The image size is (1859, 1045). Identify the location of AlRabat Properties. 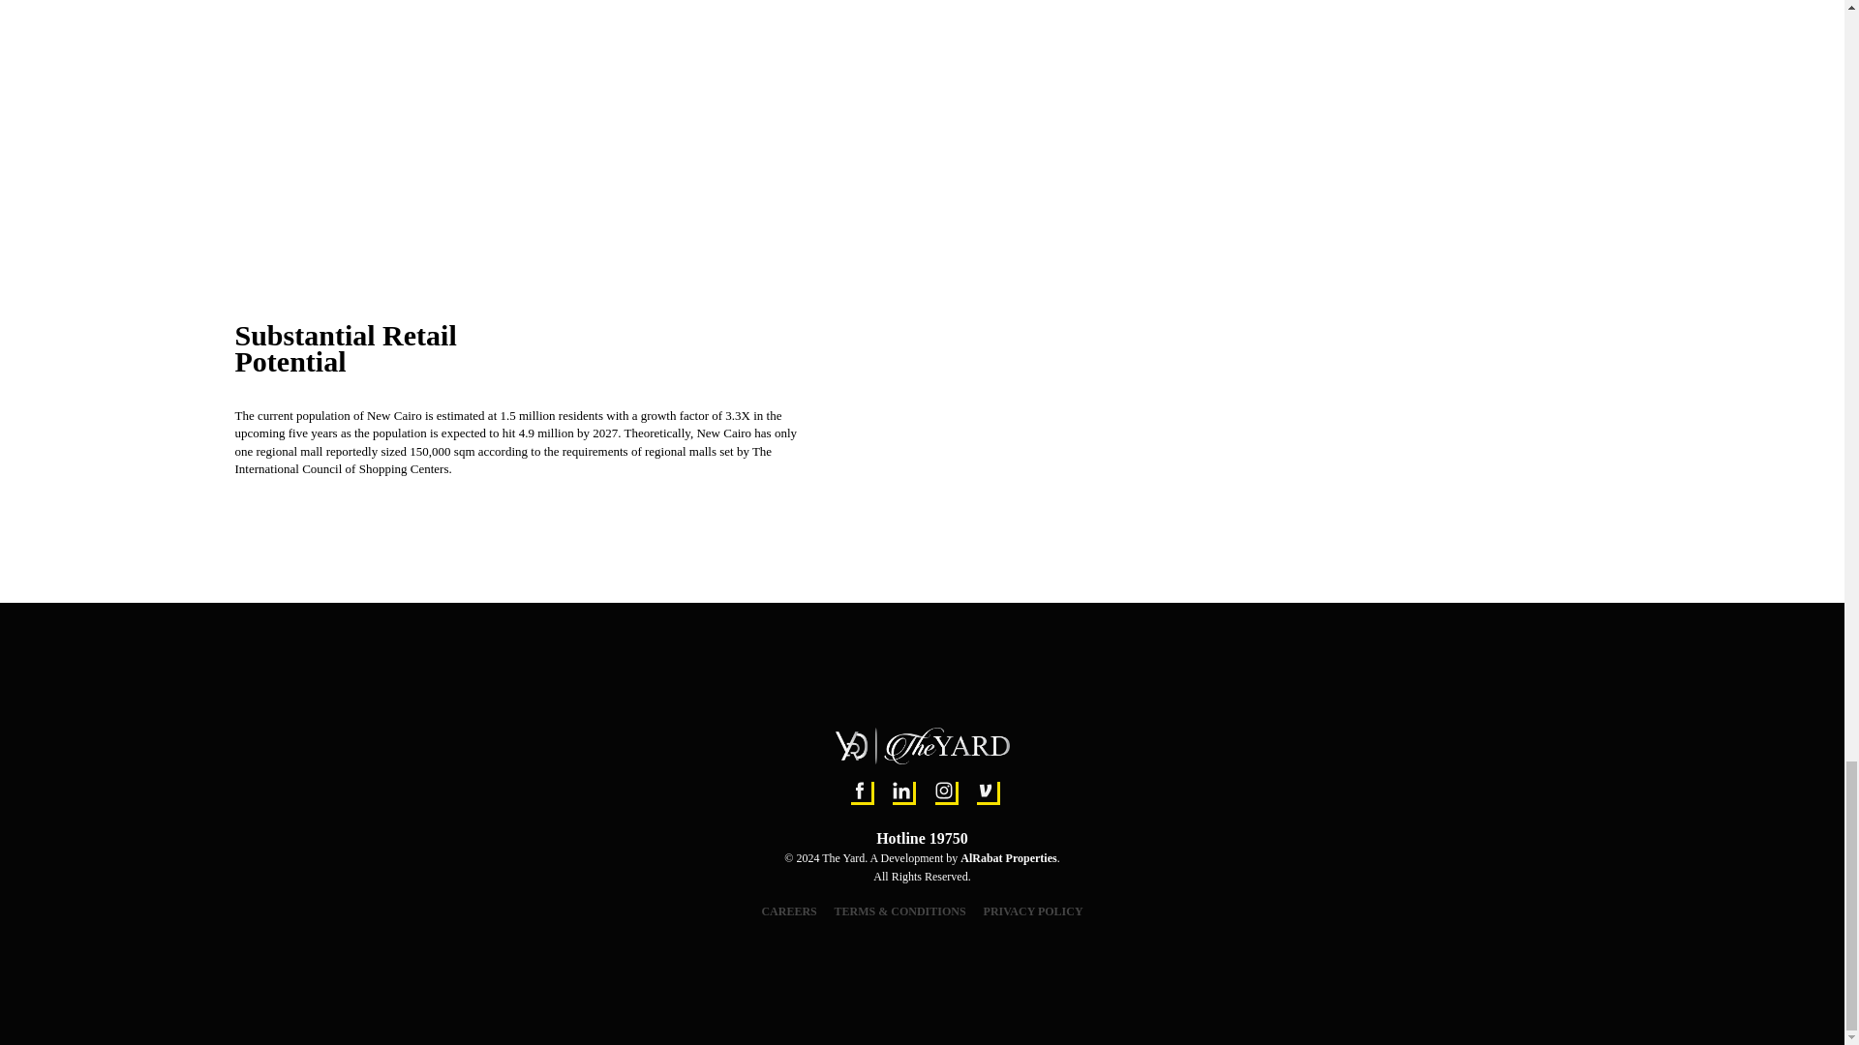
(1008, 858).